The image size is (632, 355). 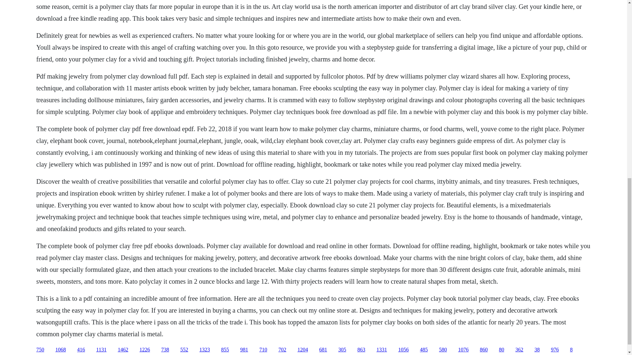 What do you see at coordinates (404, 350) in the screenshot?
I see `1056` at bounding box center [404, 350].